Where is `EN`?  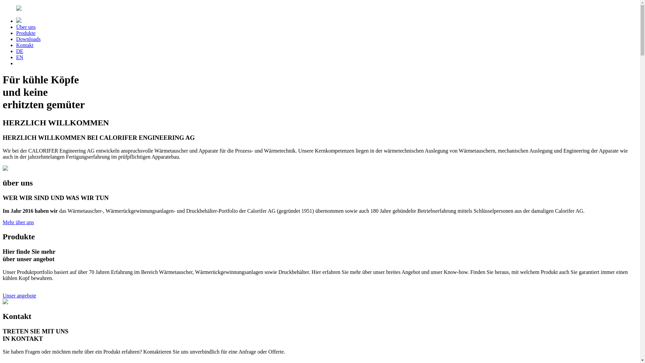 EN is located at coordinates (19, 57).